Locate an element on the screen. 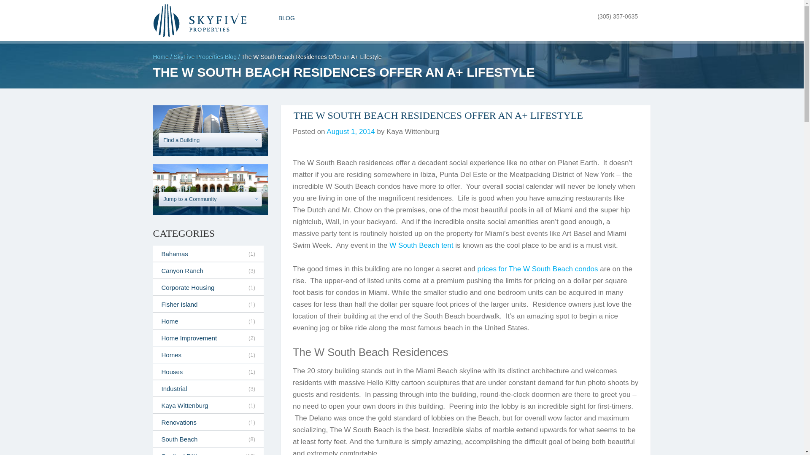 Image resolution: width=810 pixels, height=455 pixels. prices for The W South Beach condos is located at coordinates (538, 269).